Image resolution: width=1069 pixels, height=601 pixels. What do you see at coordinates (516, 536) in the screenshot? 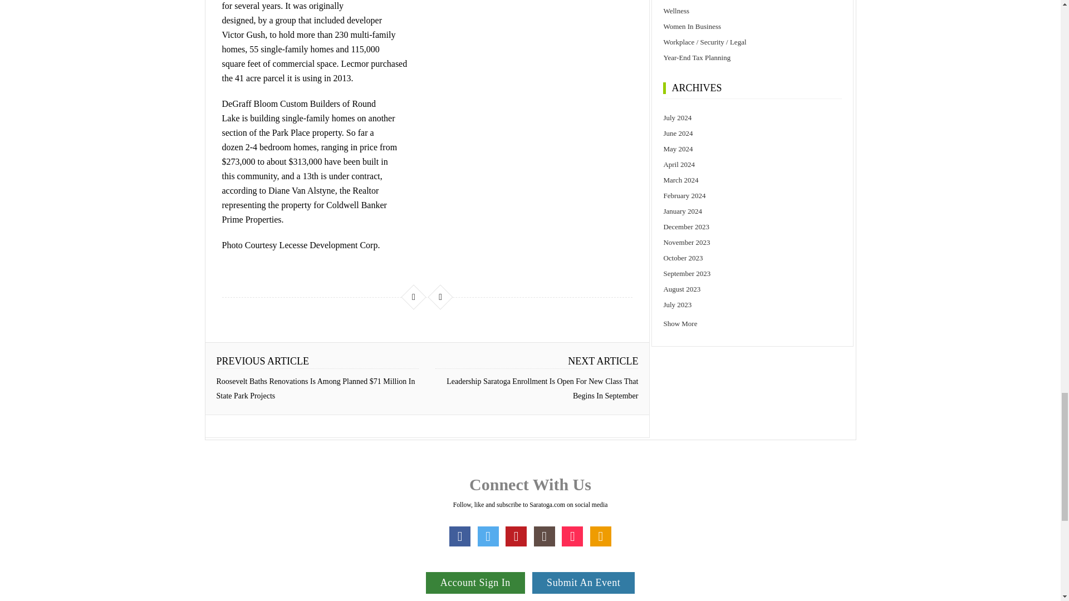
I see `Pinterest` at bounding box center [516, 536].